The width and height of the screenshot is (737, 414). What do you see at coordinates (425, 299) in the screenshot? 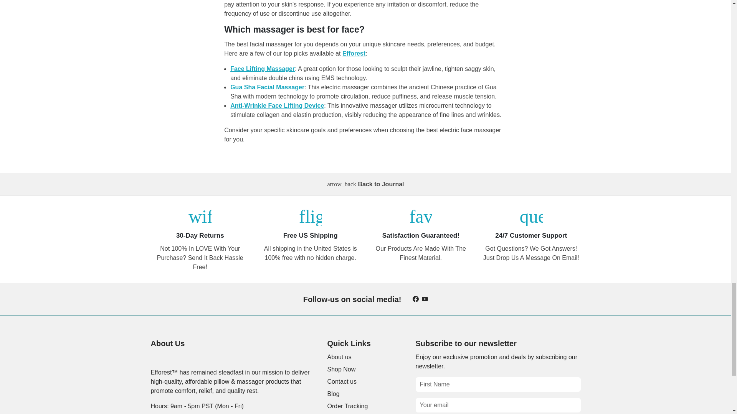
I see `EFFOREST on Youtube` at bounding box center [425, 299].